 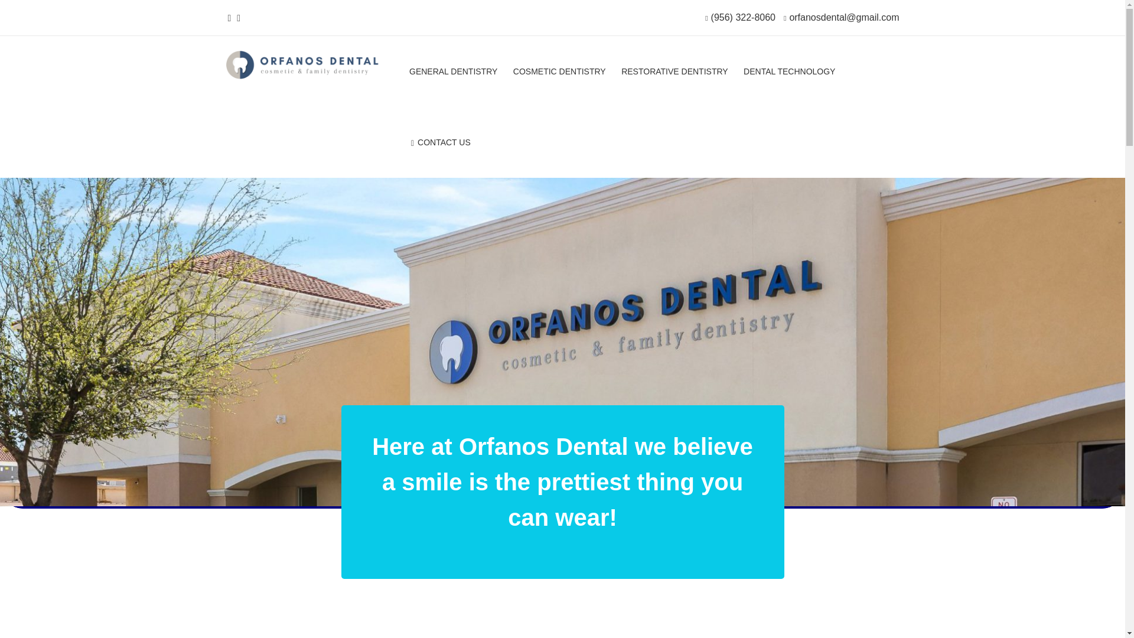 I want to click on Contact Us, so click(x=439, y=144).